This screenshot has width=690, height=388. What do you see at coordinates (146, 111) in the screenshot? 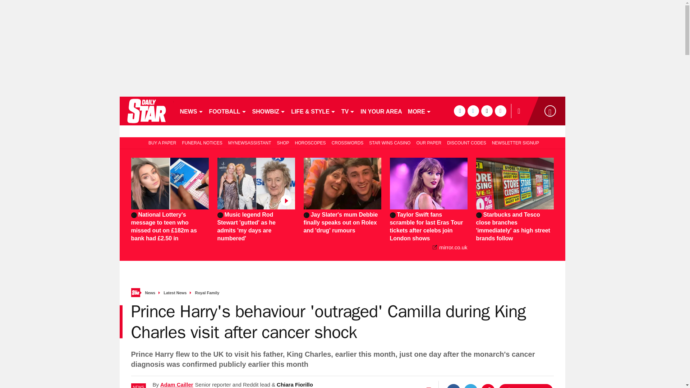
I see `dailystar` at bounding box center [146, 111].